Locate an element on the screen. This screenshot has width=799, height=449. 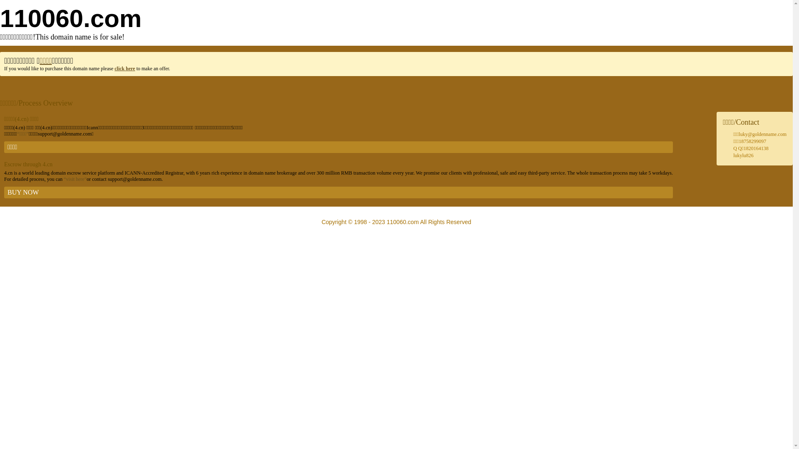
BUY NOW is located at coordinates (339, 192).